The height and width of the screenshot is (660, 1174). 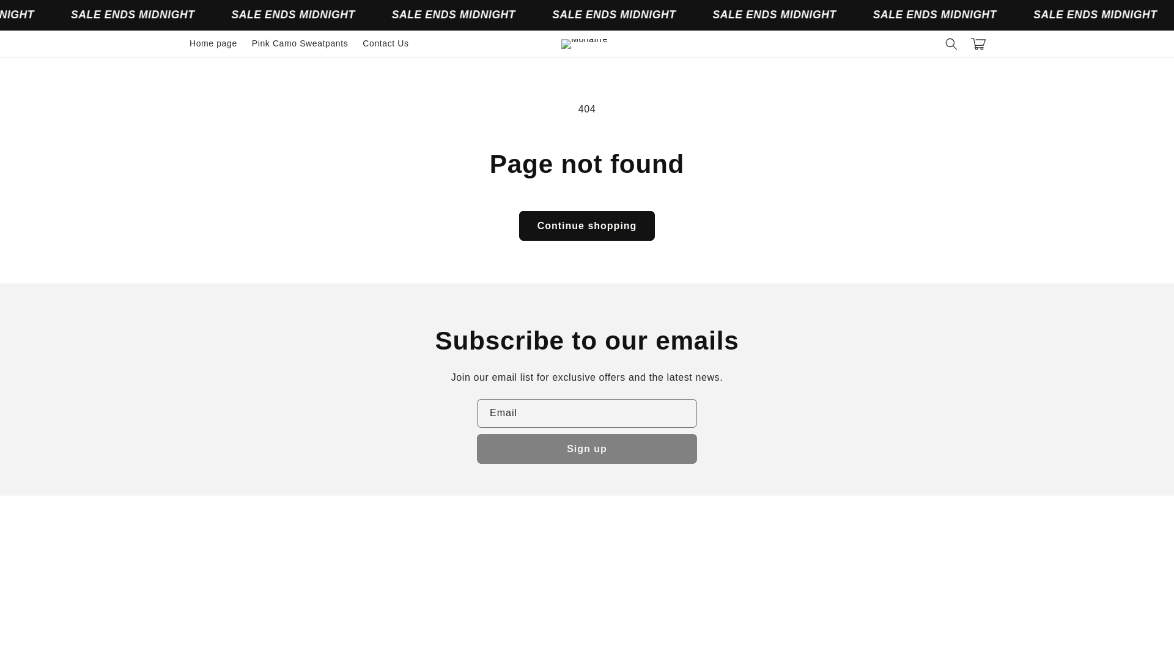 I want to click on Pink Camo Sweatpants, so click(x=300, y=43).